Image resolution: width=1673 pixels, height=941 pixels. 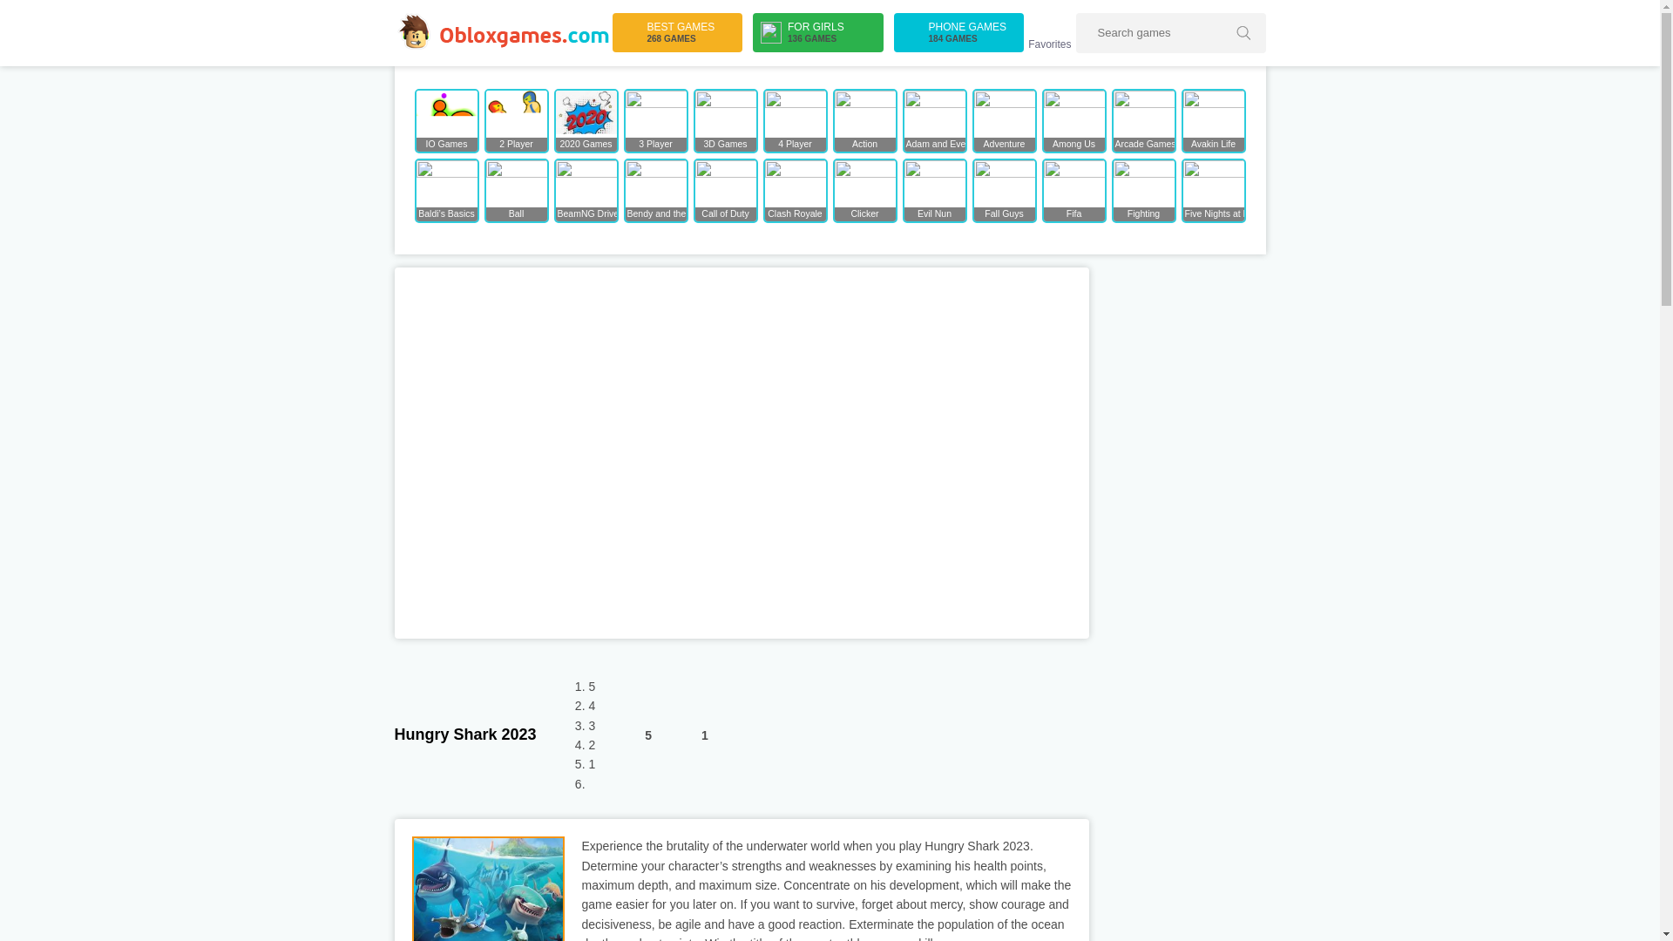 What do you see at coordinates (725, 120) in the screenshot?
I see `5` at bounding box center [725, 120].